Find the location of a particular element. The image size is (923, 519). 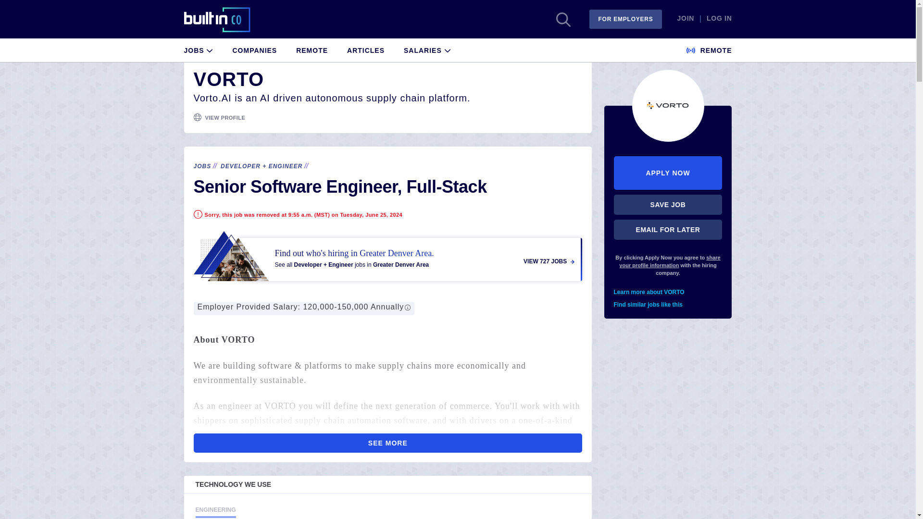

View 727 Jobs is located at coordinates (387, 256).